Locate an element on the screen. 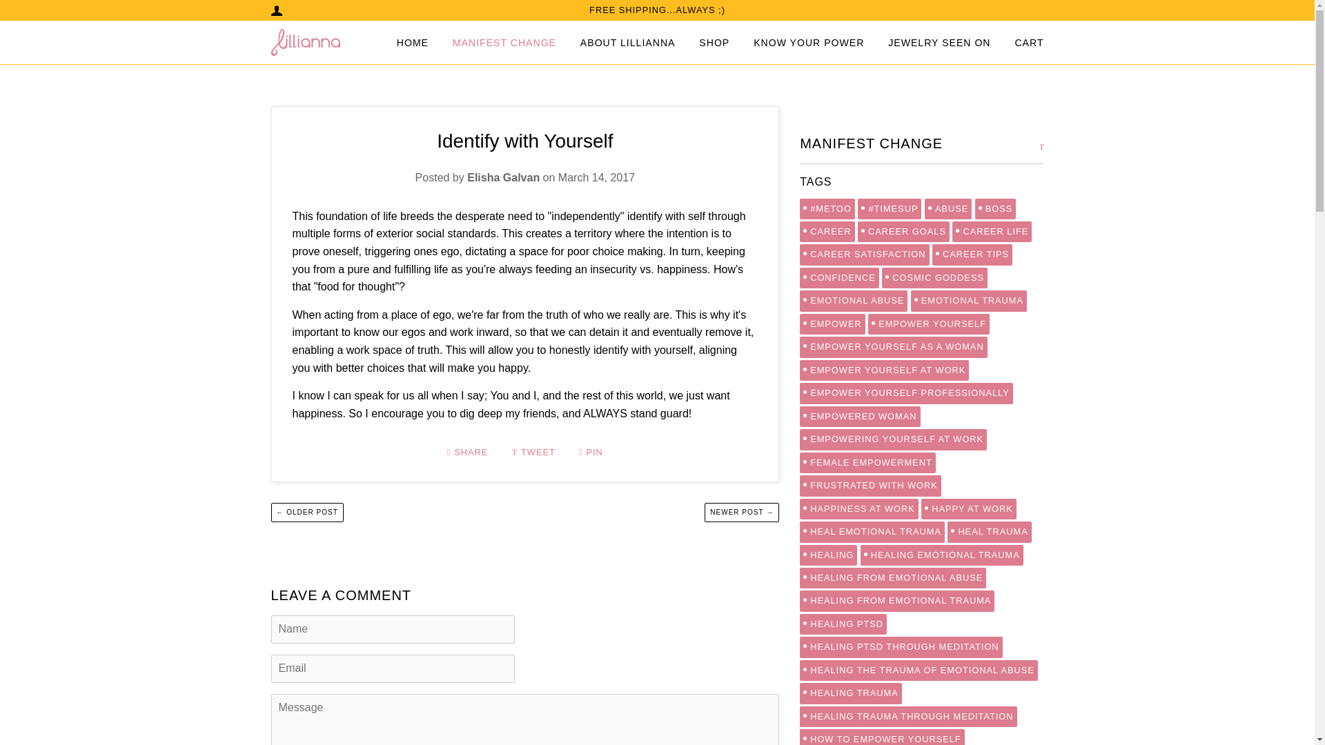  ABUSE is located at coordinates (948, 208).